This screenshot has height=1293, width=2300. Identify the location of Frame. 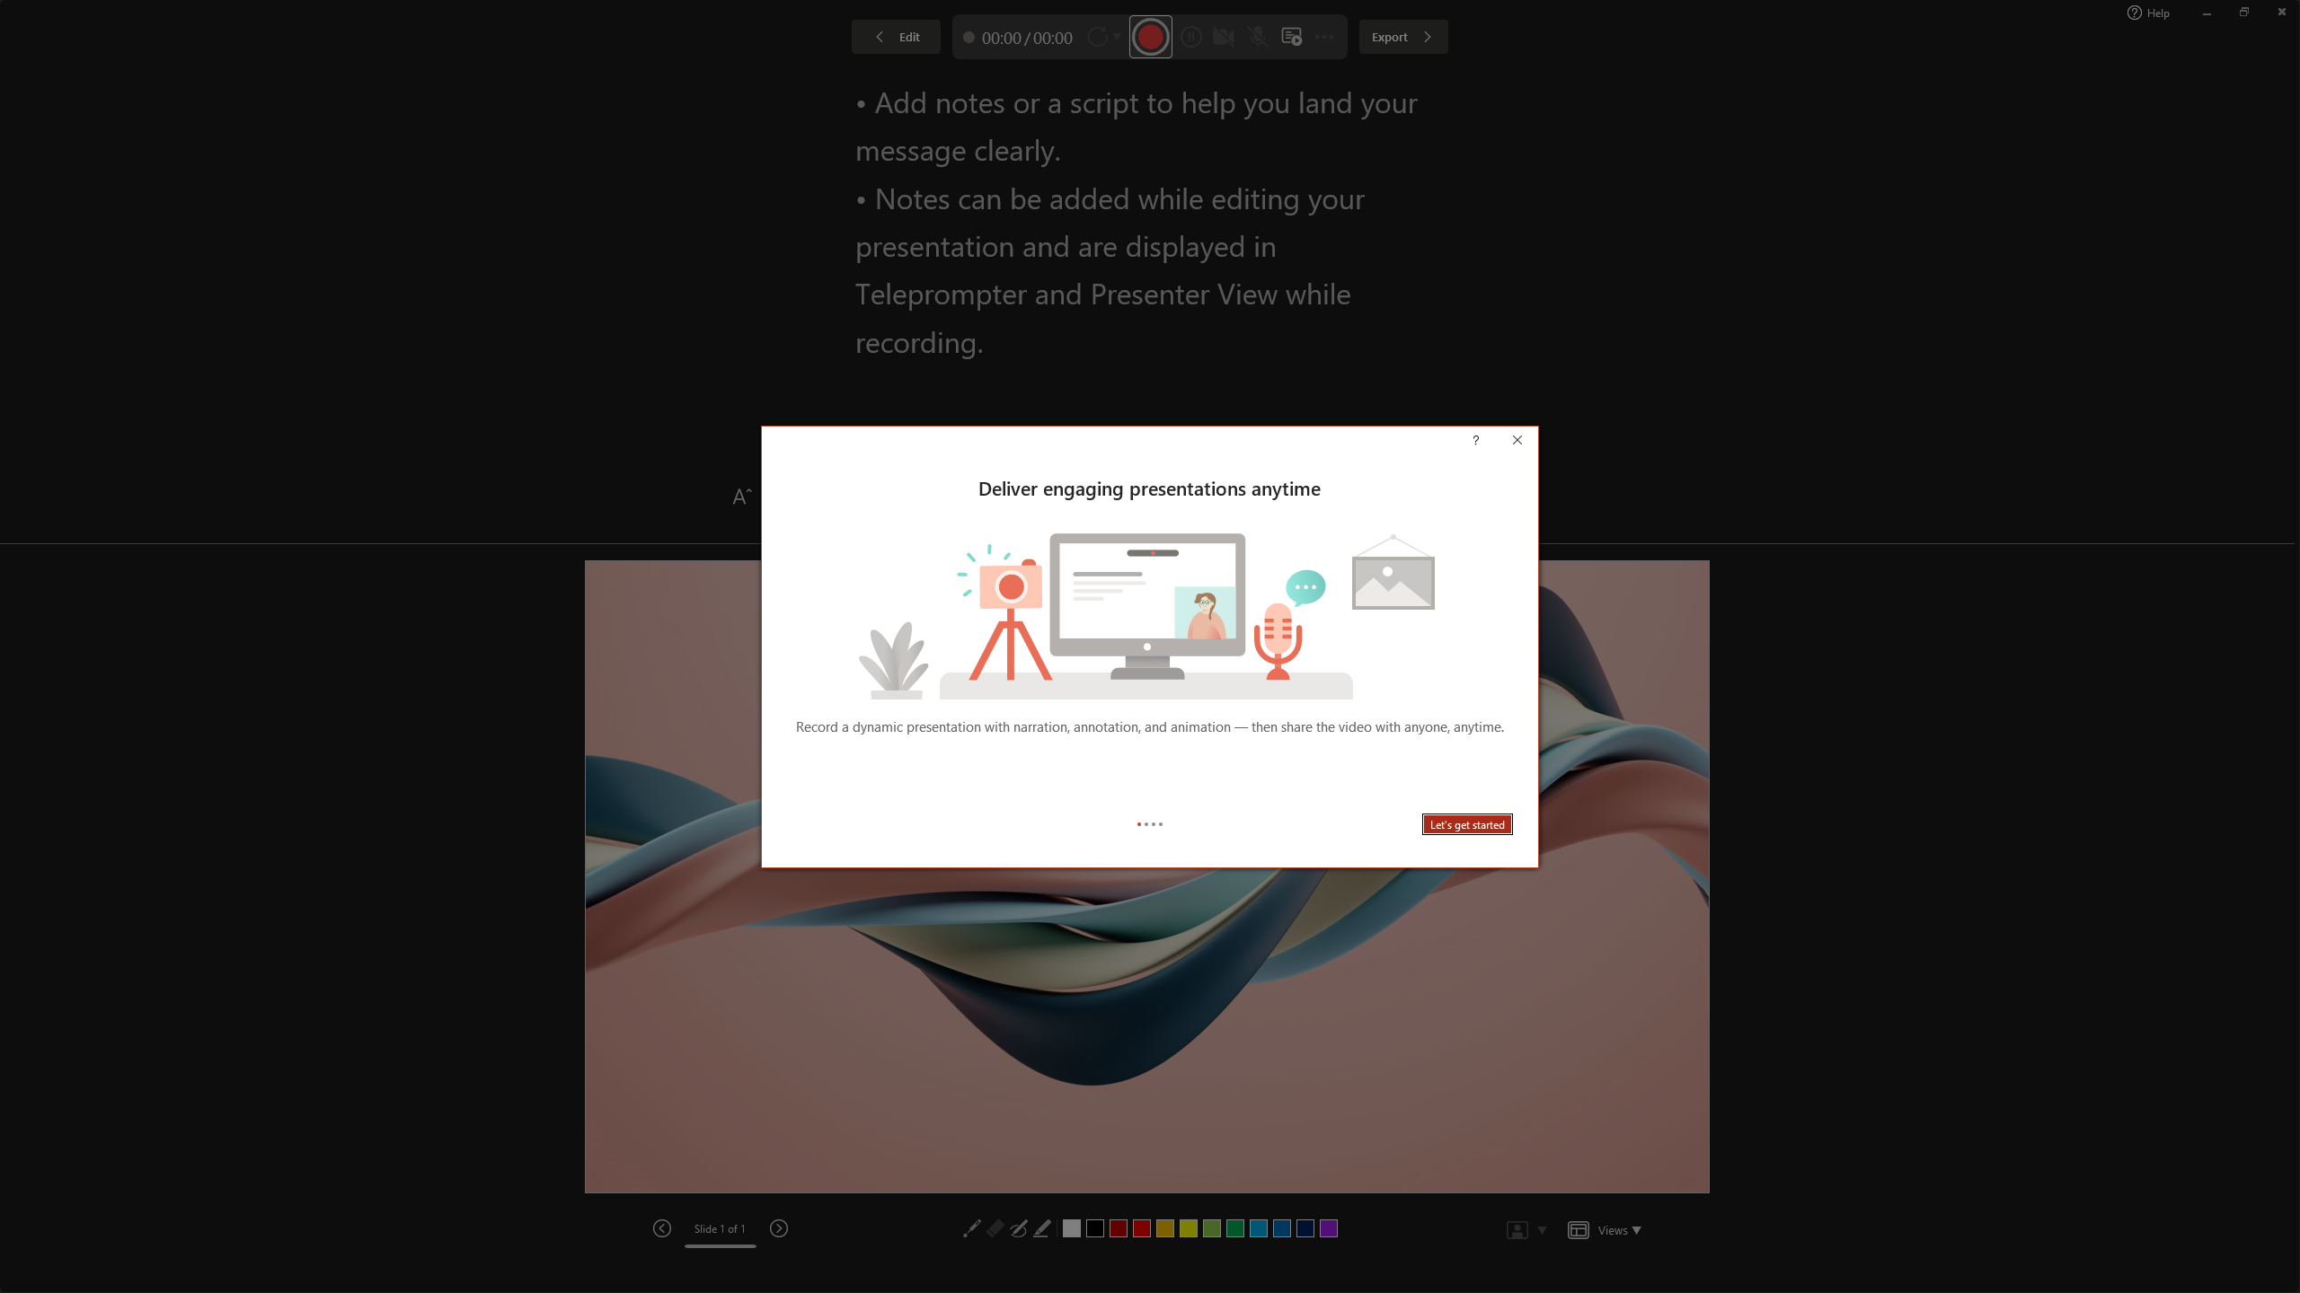
(1556, 90).